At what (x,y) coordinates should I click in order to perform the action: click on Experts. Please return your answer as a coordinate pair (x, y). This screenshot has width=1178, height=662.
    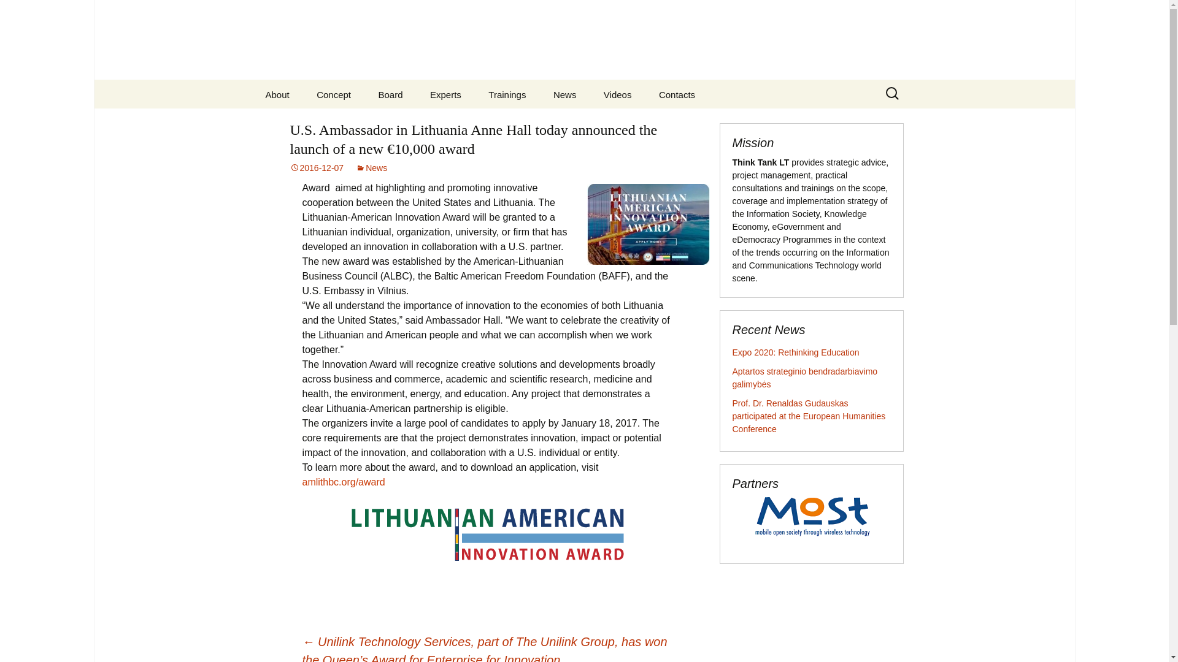
    Looking at the image, I should click on (445, 94).